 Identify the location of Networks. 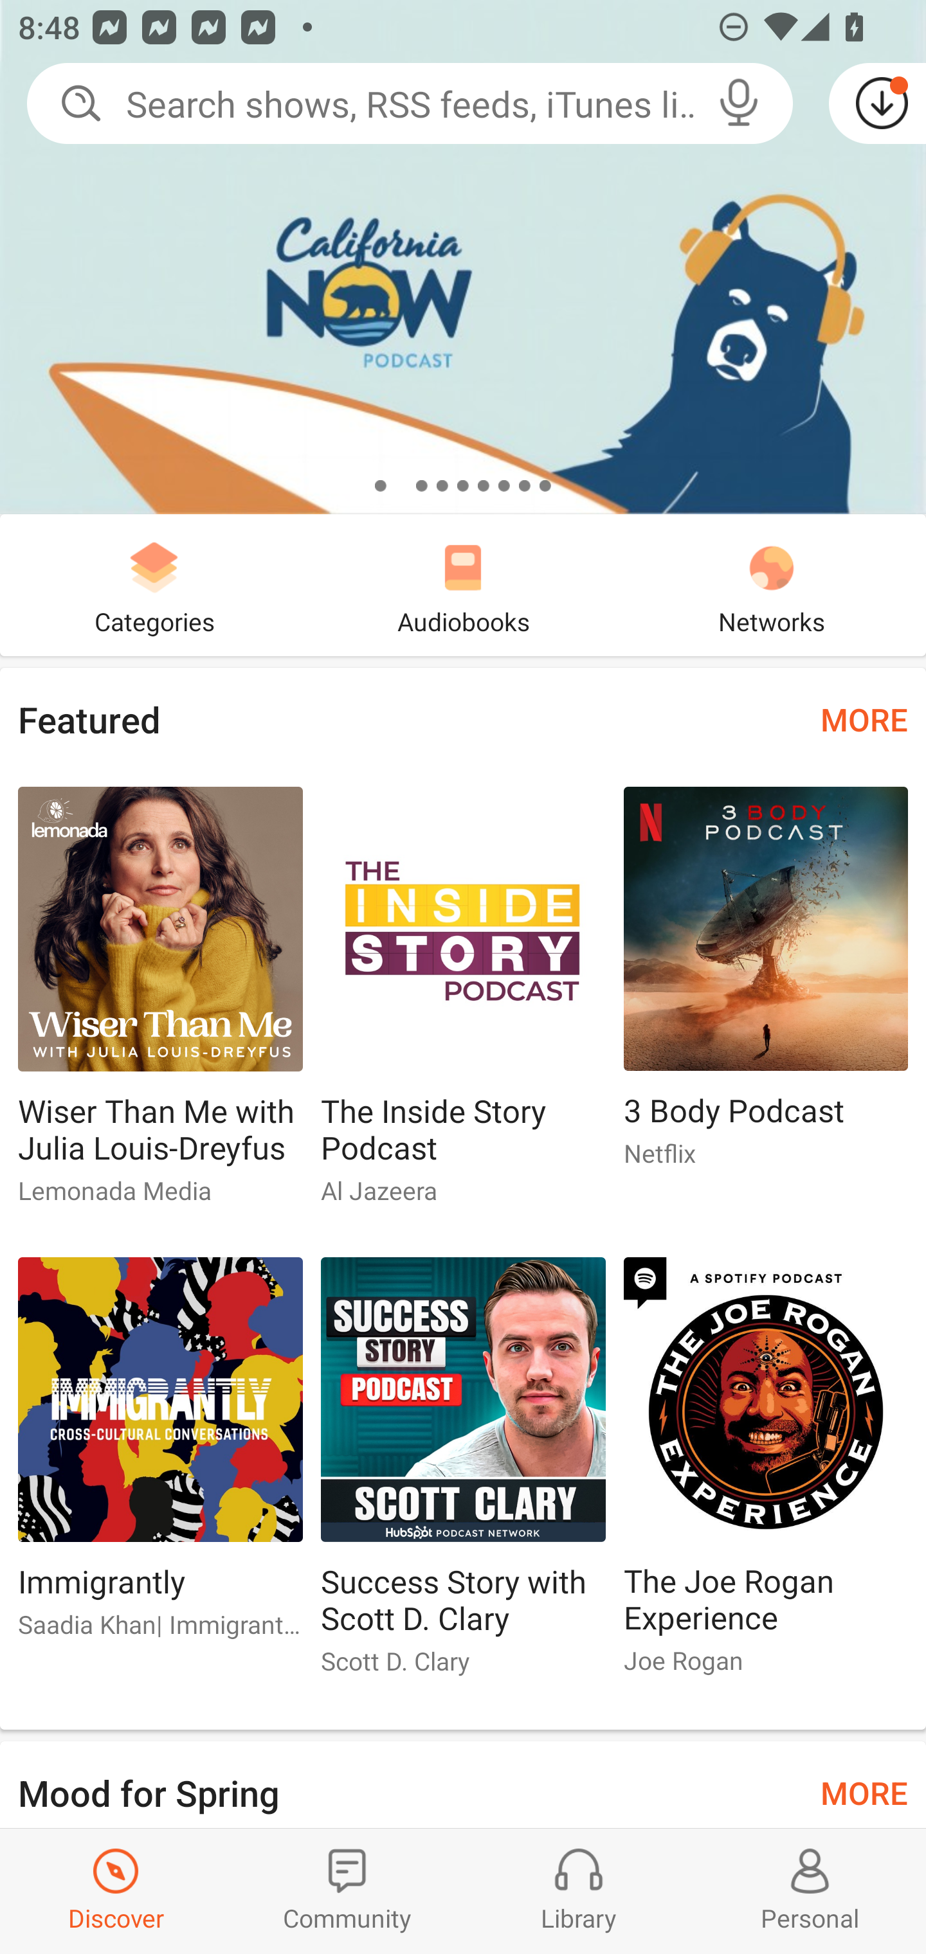
(772, 585).